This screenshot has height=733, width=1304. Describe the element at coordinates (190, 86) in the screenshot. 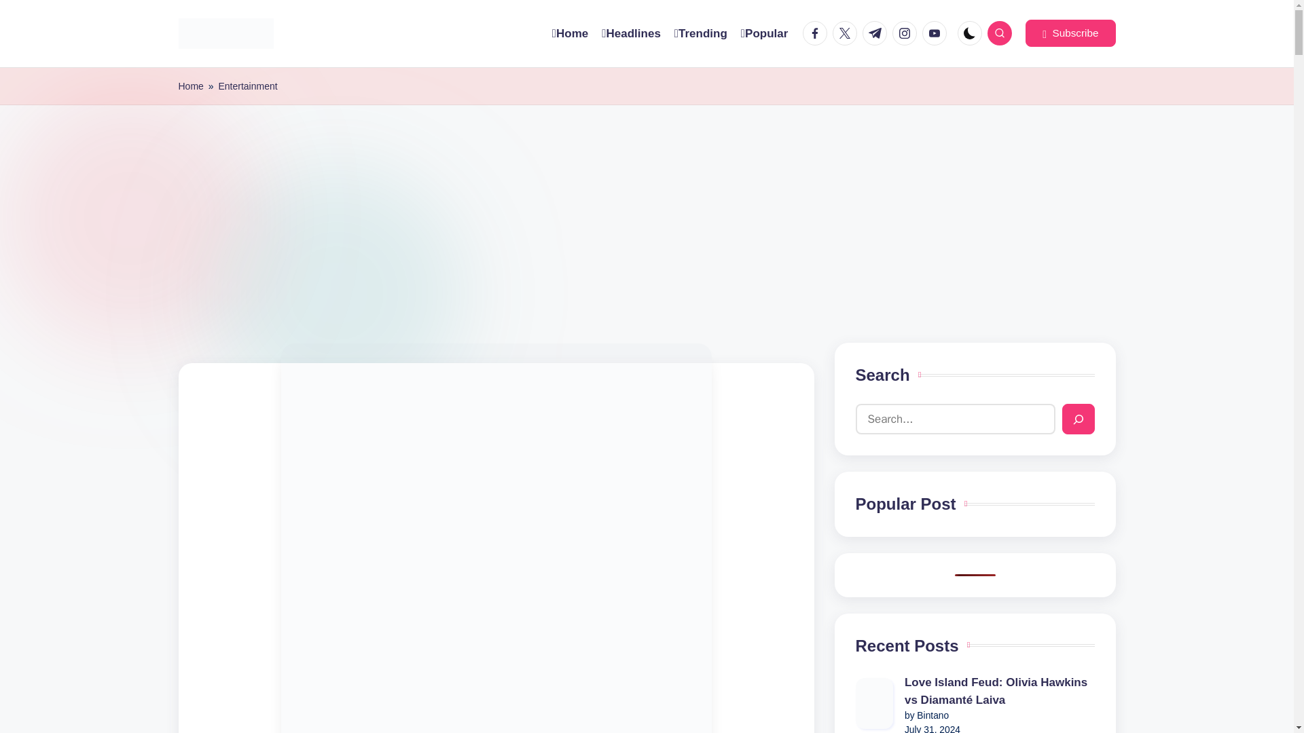

I see `Home` at that location.